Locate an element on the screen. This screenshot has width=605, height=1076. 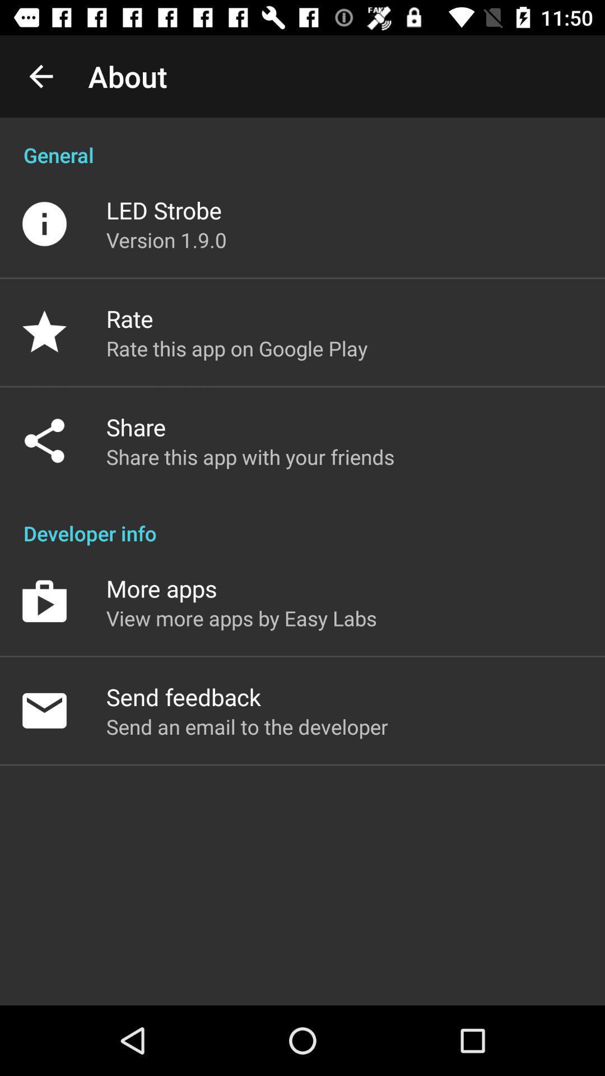
flip to led strobe is located at coordinates (164, 210).